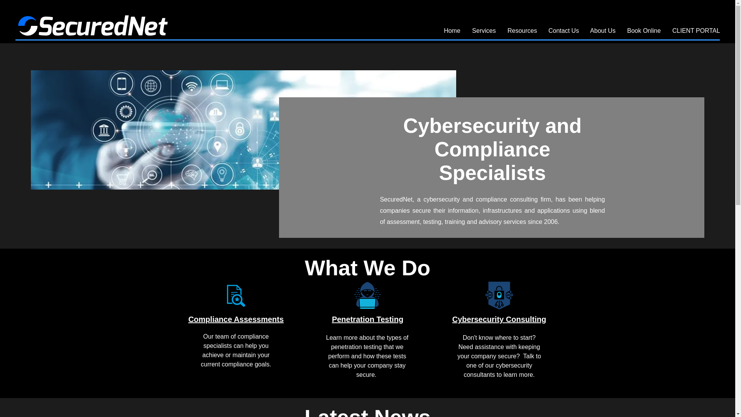  Describe the element at coordinates (236, 319) in the screenshot. I see `Compliance Assessments` at that location.